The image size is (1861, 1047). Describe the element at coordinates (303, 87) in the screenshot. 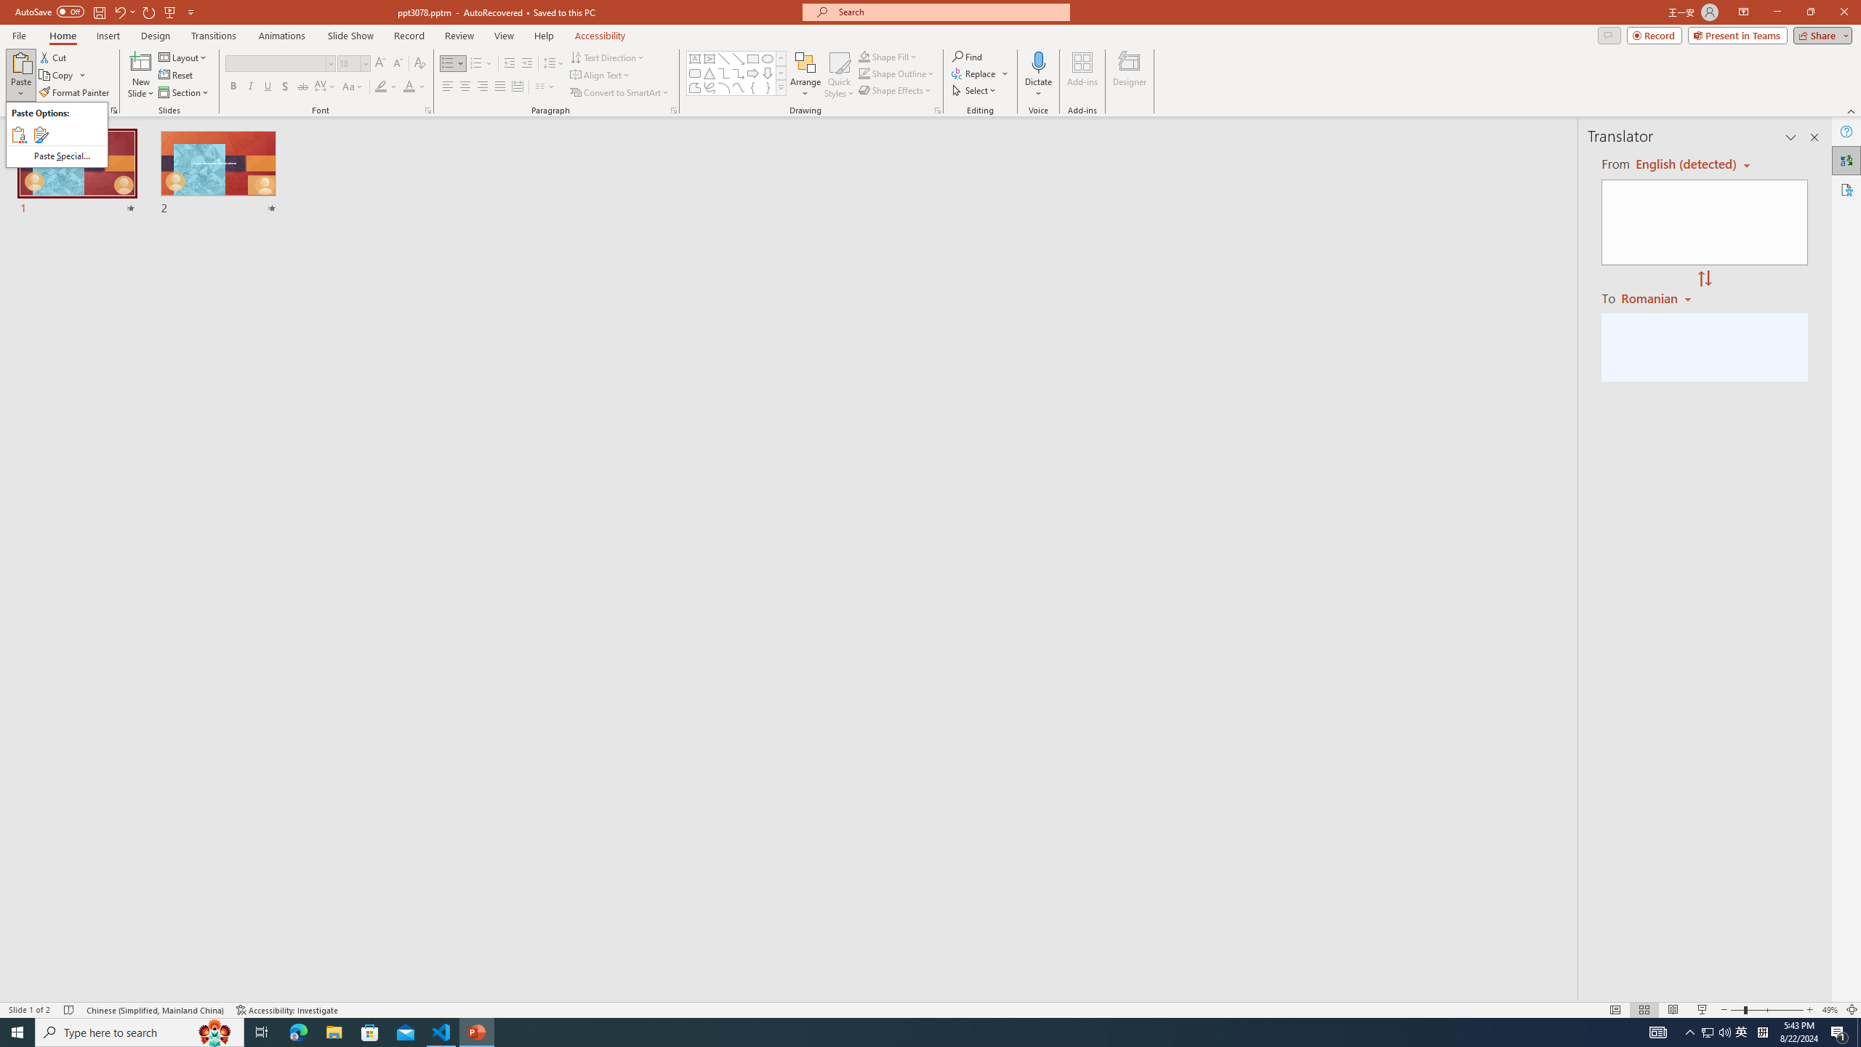

I see `Strikethrough` at that location.